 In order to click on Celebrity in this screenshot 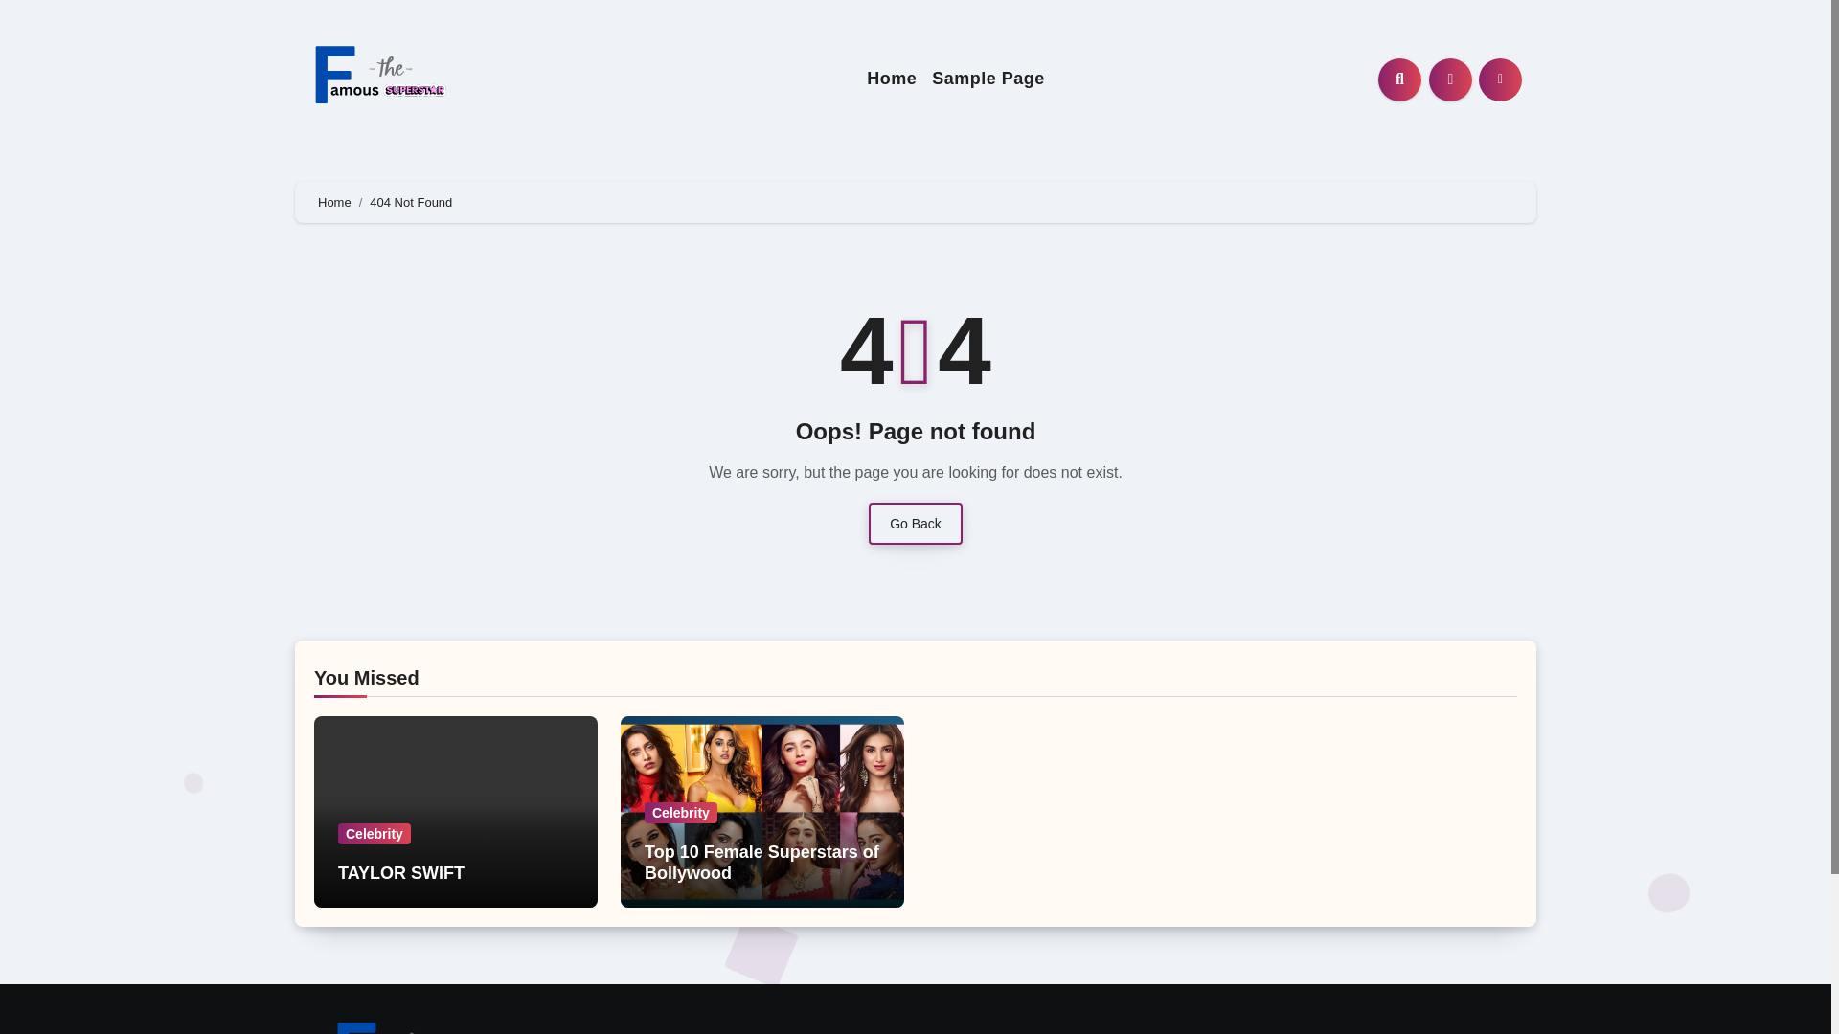, I will do `click(680, 812)`.